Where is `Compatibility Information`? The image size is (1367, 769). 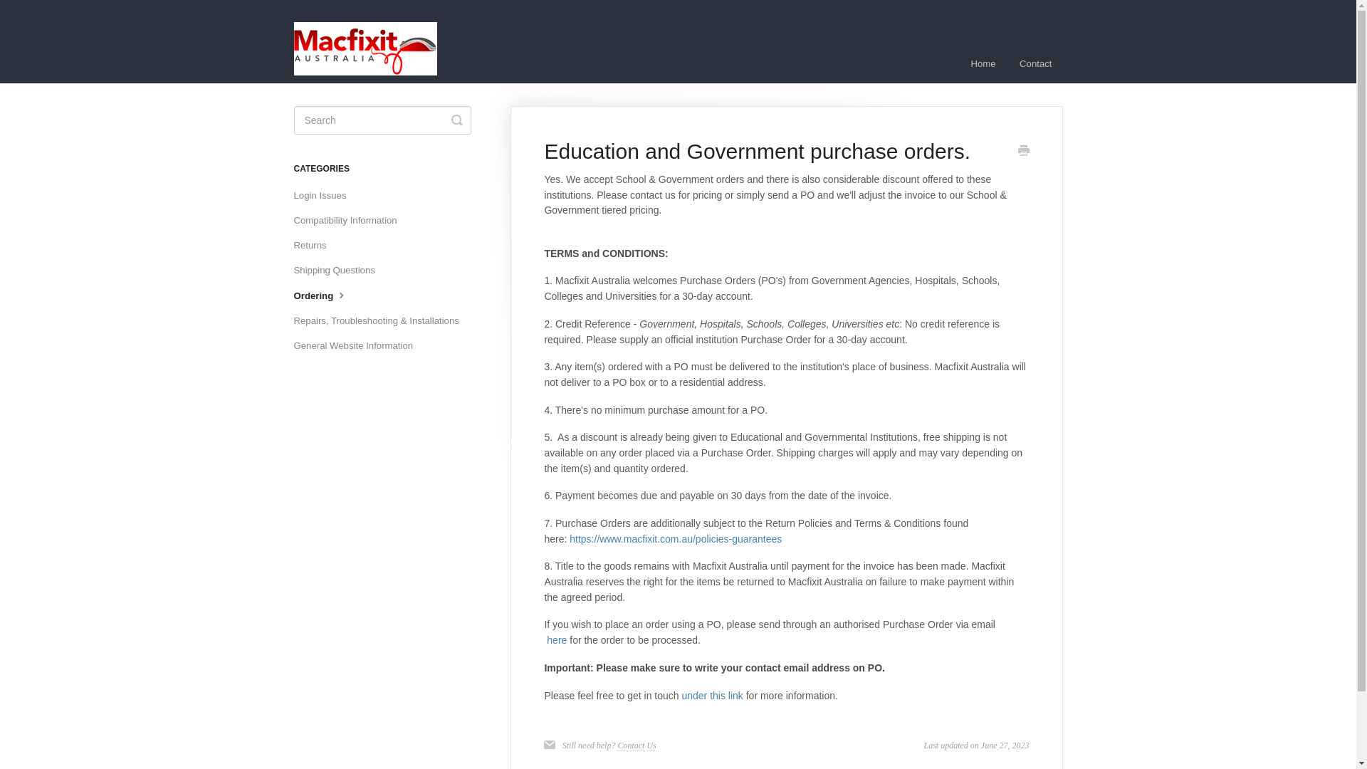 Compatibility Information is located at coordinates (350, 221).